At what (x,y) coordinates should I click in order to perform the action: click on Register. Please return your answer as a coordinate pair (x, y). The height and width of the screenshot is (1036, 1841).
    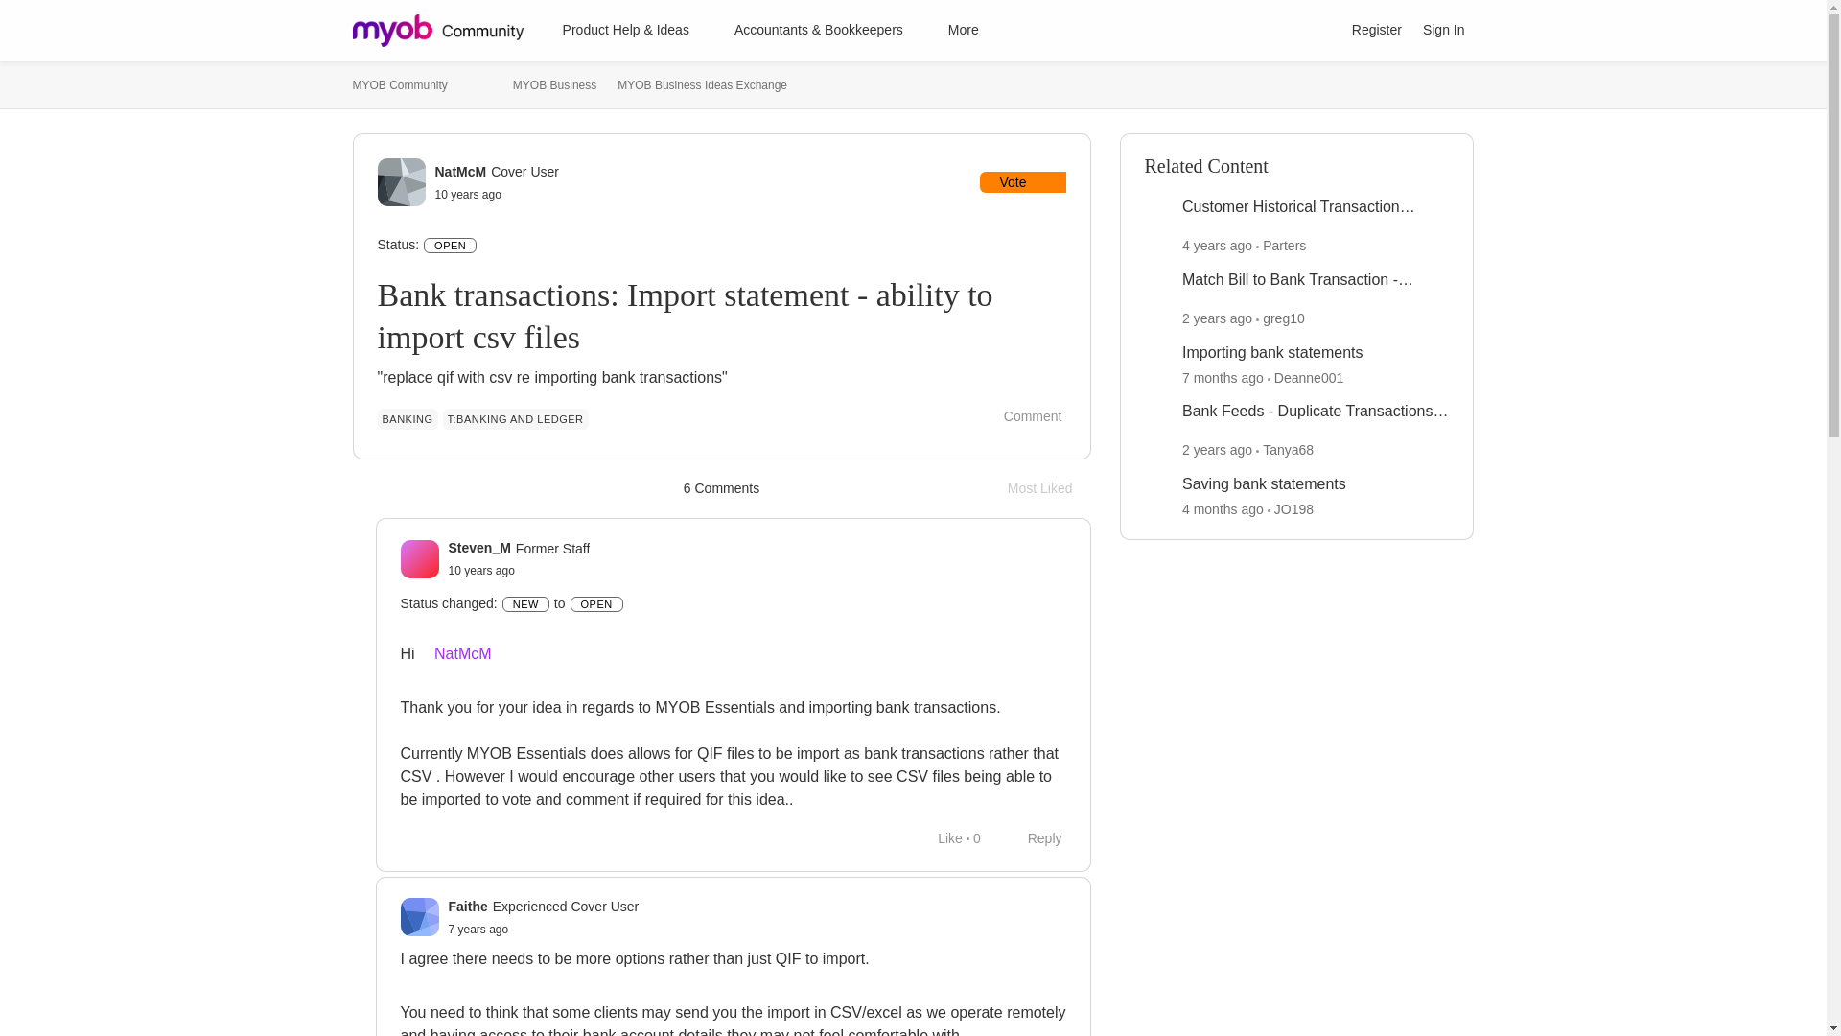
    Looking at the image, I should click on (1319, 31).